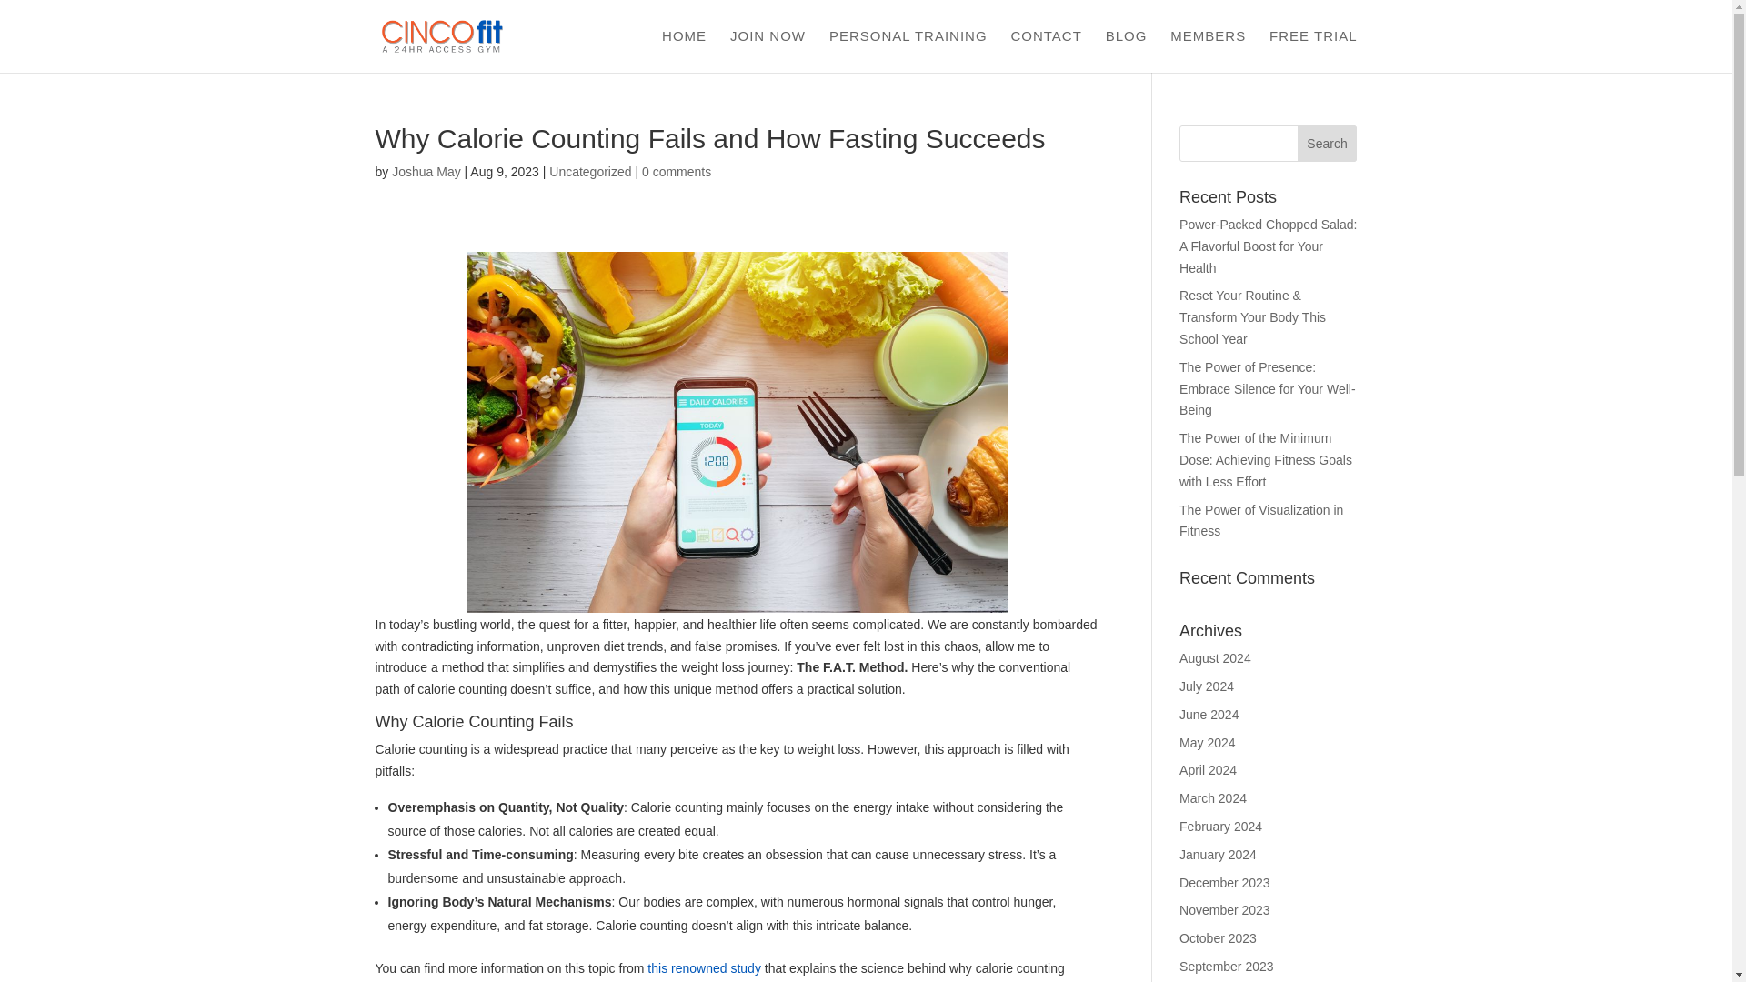 Image resolution: width=1746 pixels, height=982 pixels. What do you see at coordinates (684, 51) in the screenshot?
I see `HOME` at bounding box center [684, 51].